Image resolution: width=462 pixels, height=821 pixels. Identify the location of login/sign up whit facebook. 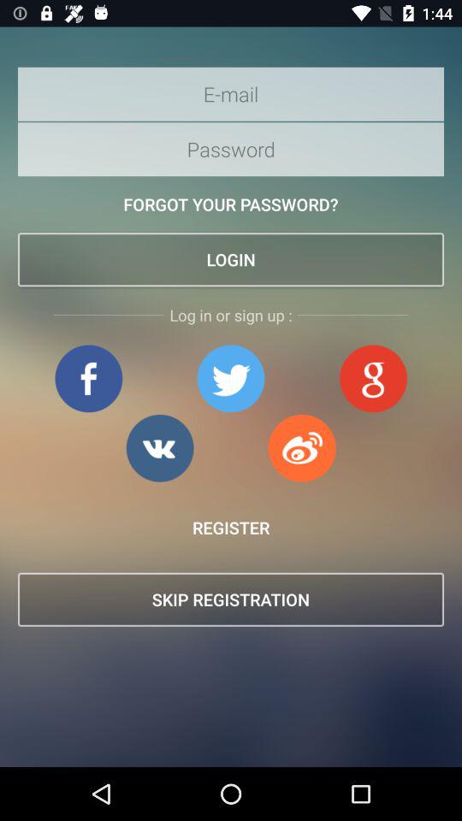
(89, 378).